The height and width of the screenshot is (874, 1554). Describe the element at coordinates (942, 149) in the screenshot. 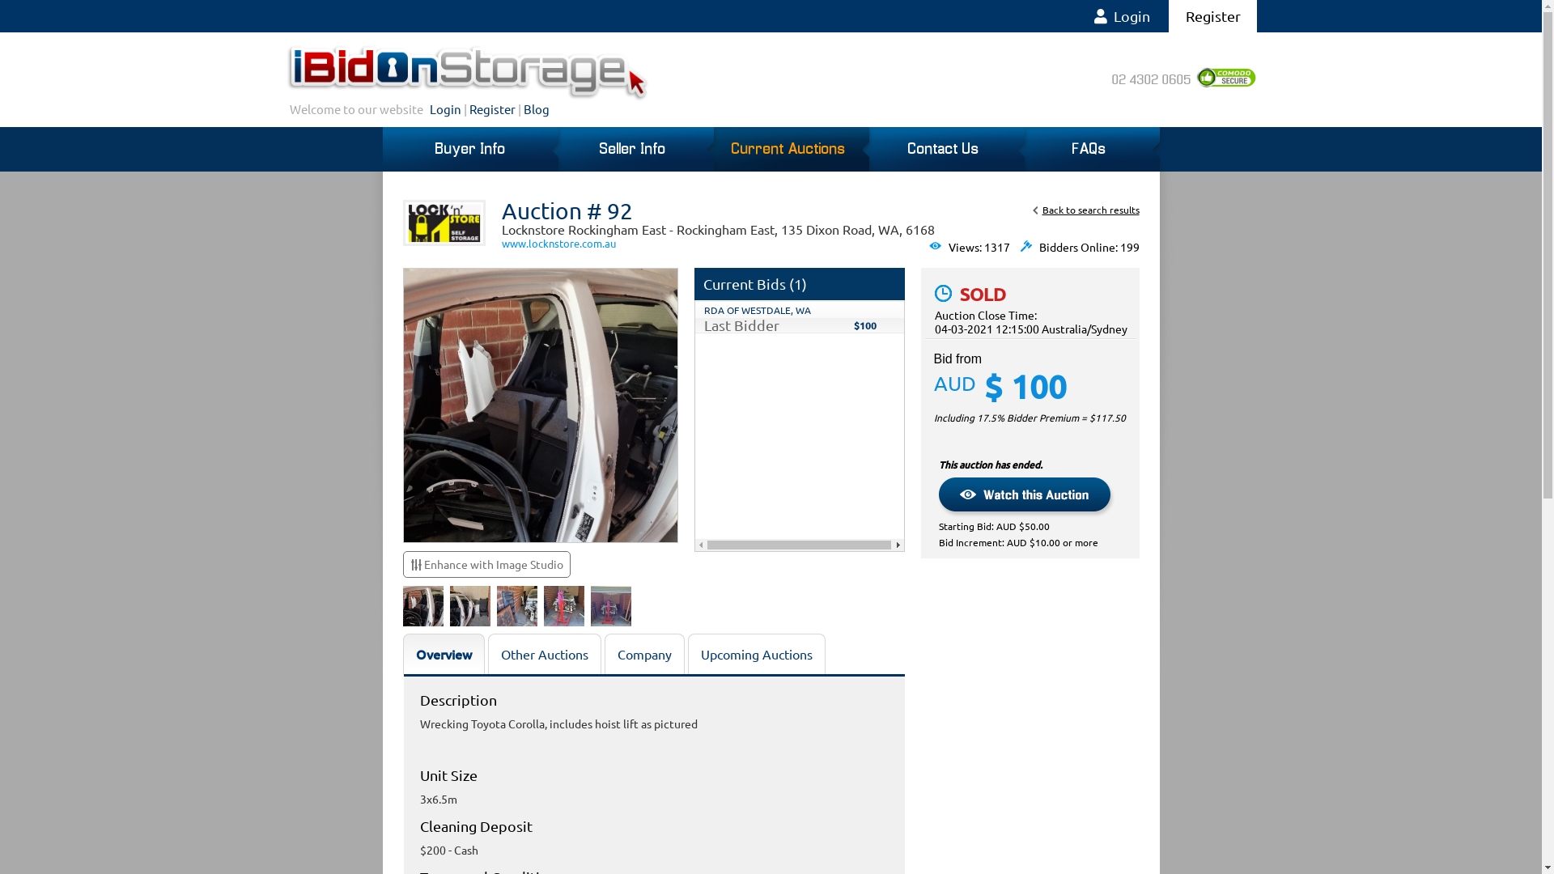

I see `Contact Us` at that location.